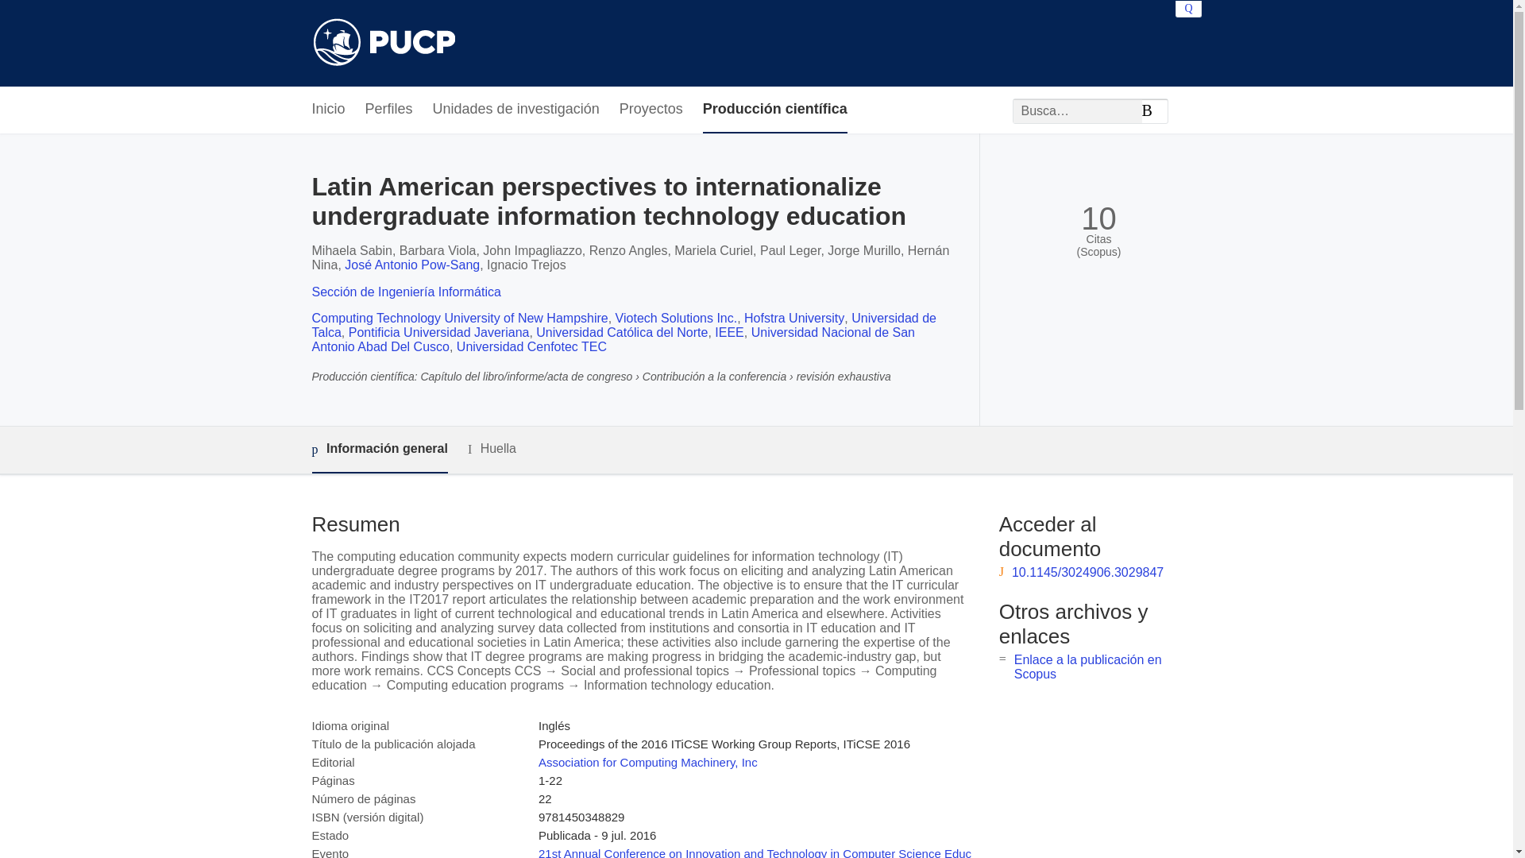 Image resolution: width=1525 pixels, height=858 pixels. Describe the element at coordinates (531, 346) in the screenshot. I see `Universidad Cenfotec TEC` at that location.